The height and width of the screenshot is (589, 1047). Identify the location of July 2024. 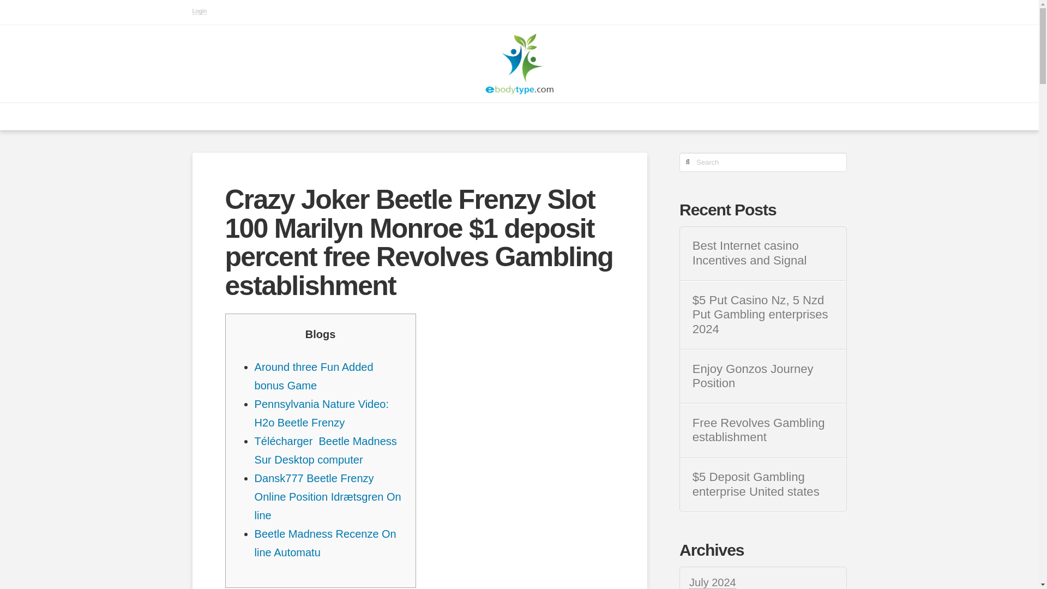
(712, 582).